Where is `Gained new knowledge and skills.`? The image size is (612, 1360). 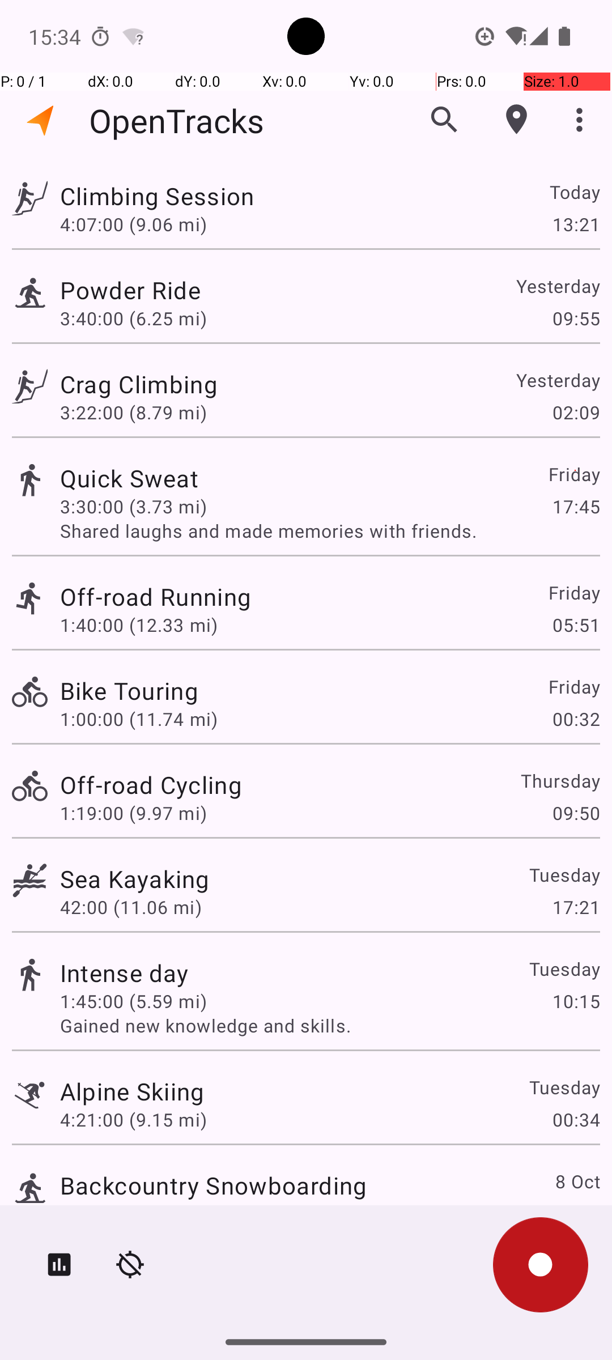
Gained new knowledge and skills. is located at coordinates (330, 1026).